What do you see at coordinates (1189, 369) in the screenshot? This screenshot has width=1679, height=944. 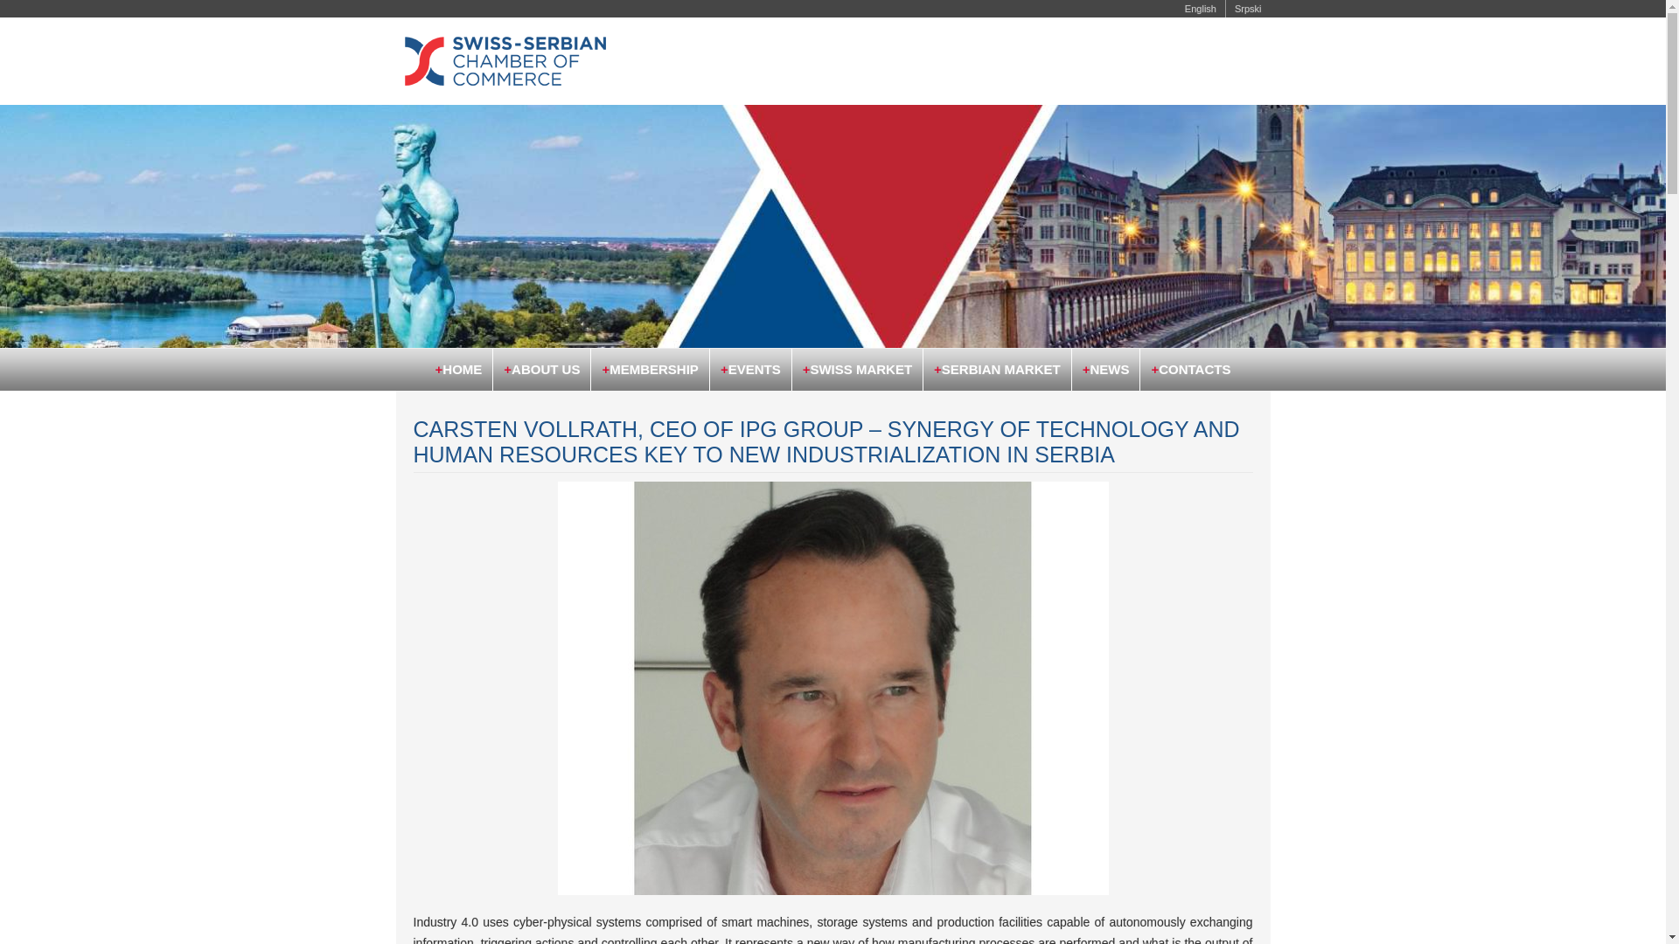 I see `CONTACTS` at bounding box center [1189, 369].